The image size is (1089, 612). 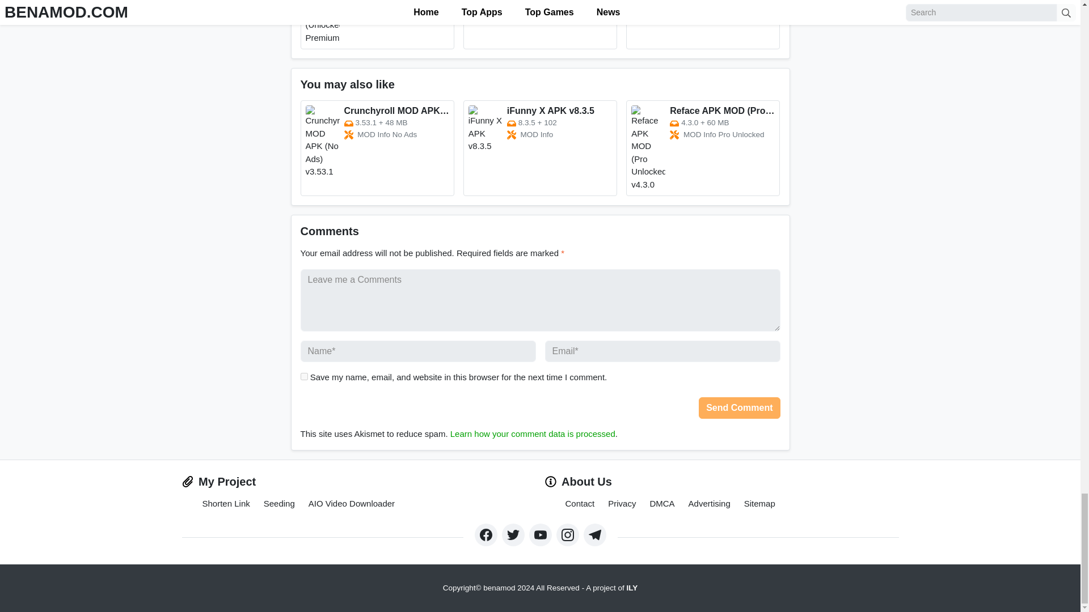 What do you see at coordinates (304, 376) in the screenshot?
I see `yes` at bounding box center [304, 376].